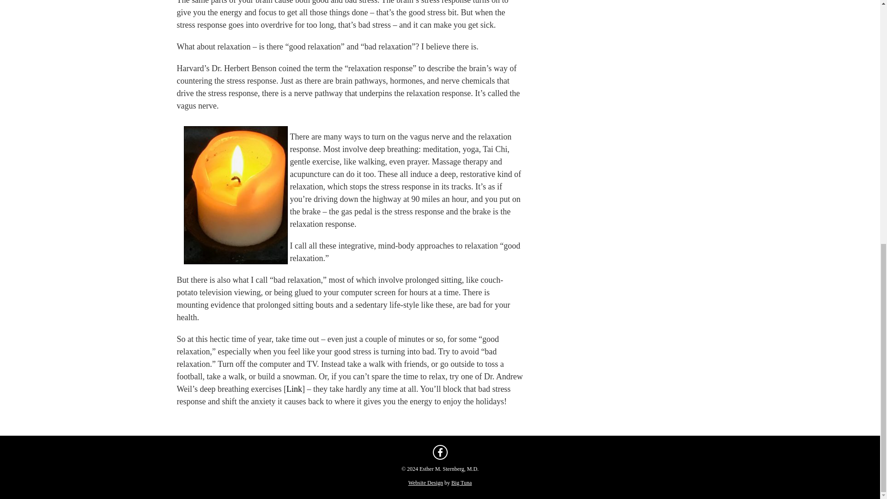  What do you see at coordinates (294, 389) in the screenshot?
I see `Link` at bounding box center [294, 389].